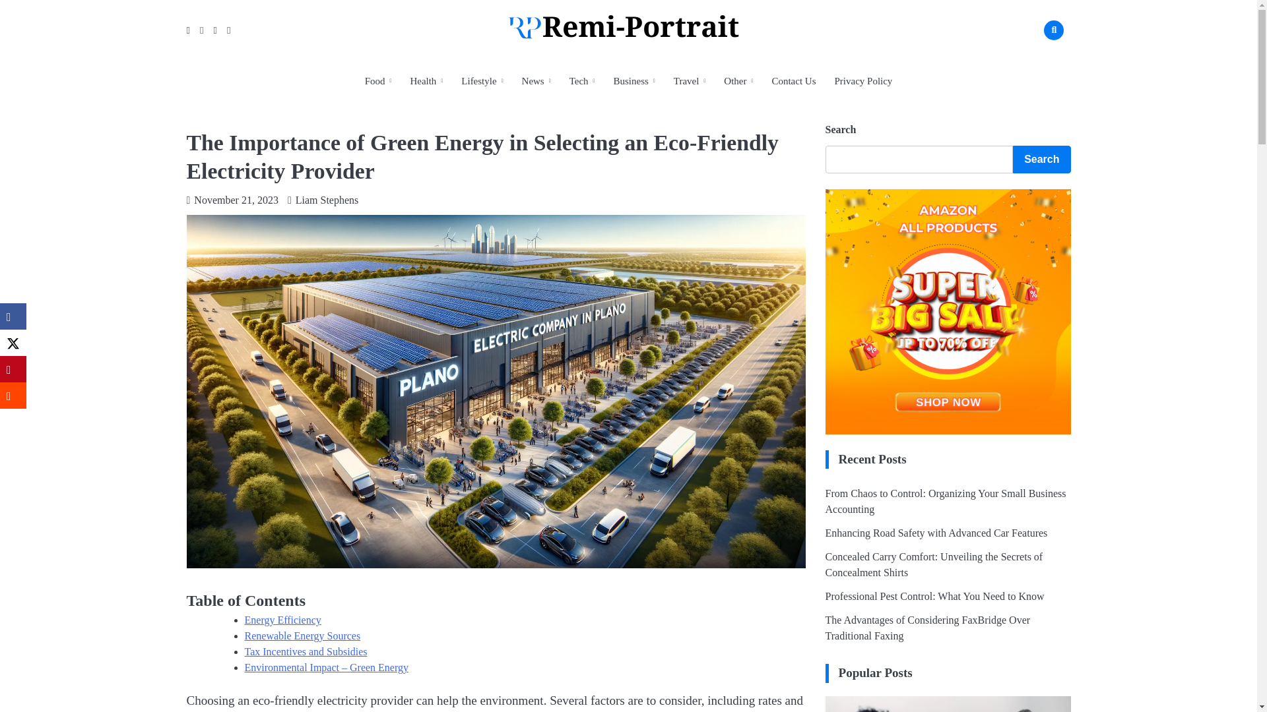 This screenshot has height=712, width=1267. What do you see at coordinates (426, 80) in the screenshot?
I see `Health` at bounding box center [426, 80].